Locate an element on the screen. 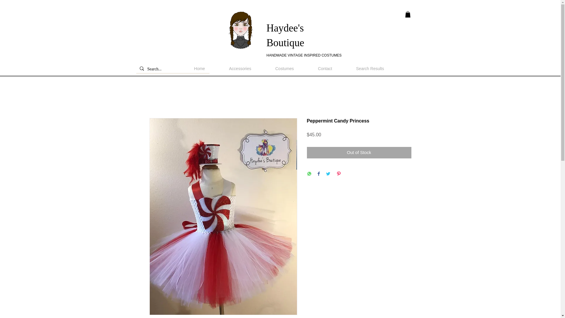 This screenshot has height=318, width=565. Costumes is located at coordinates (284, 69).